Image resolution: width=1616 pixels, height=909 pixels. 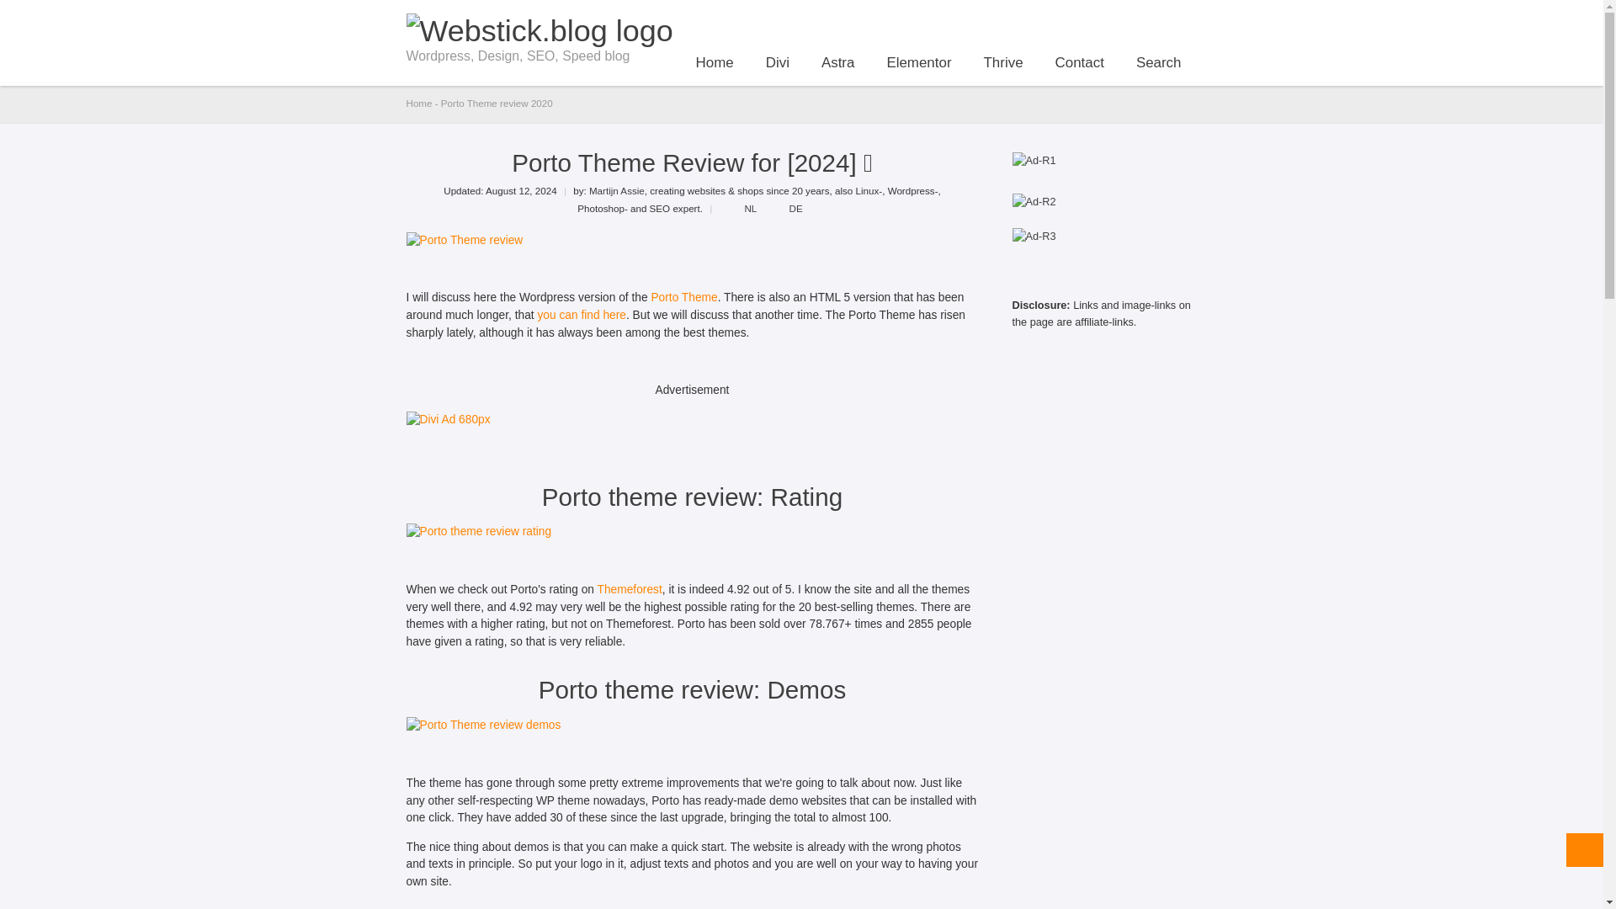 What do you see at coordinates (463, 241) in the screenshot?
I see `Porto Theme review` at bounding box center [463, 241].